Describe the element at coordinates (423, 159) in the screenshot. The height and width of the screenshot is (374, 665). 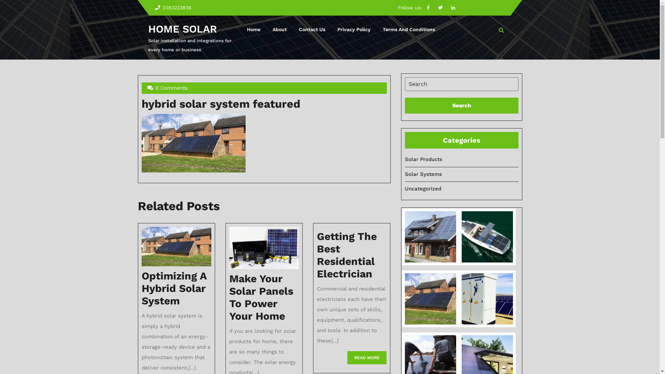
I see `Solar Products` at that location.